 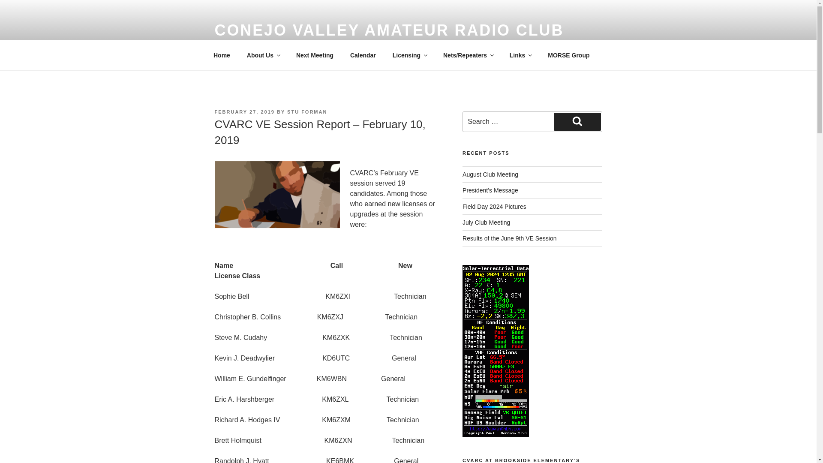 I want to click on August Club Meeting, so click(x=490, y=174).